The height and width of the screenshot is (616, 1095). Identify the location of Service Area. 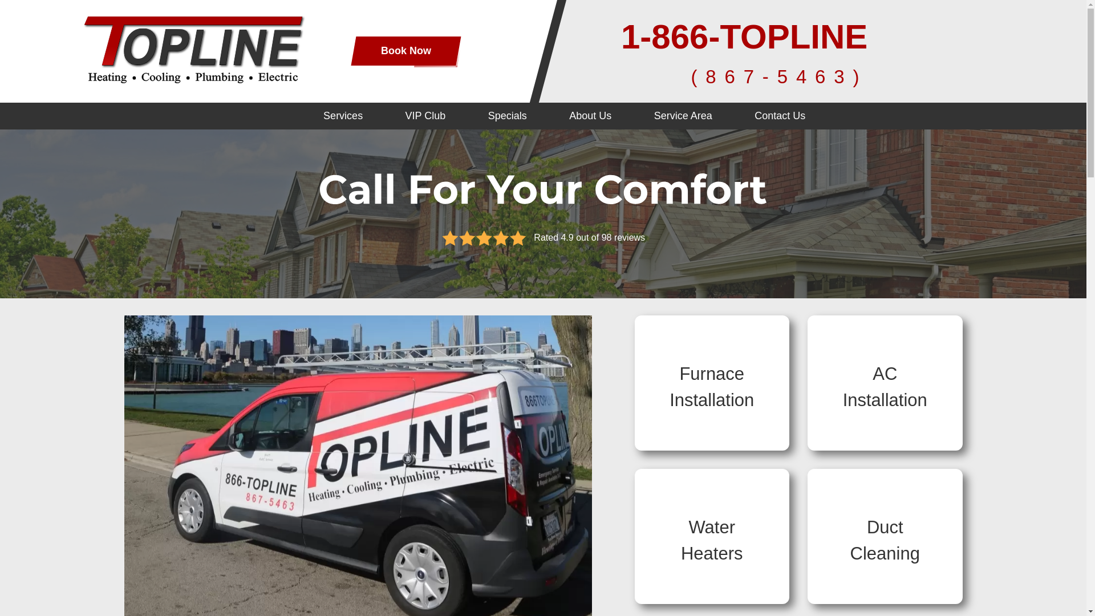
(683, 116).